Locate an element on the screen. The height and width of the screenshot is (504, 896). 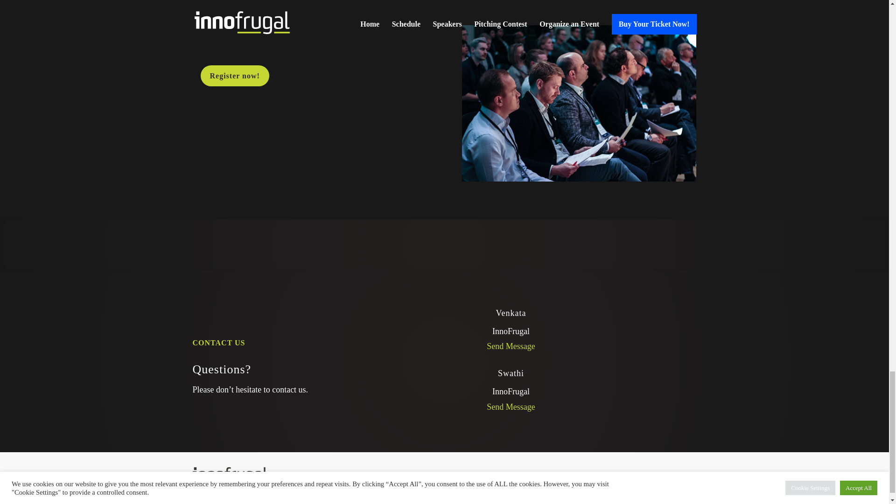
innofrugal2019-33 is located at coordinates (579, 103).